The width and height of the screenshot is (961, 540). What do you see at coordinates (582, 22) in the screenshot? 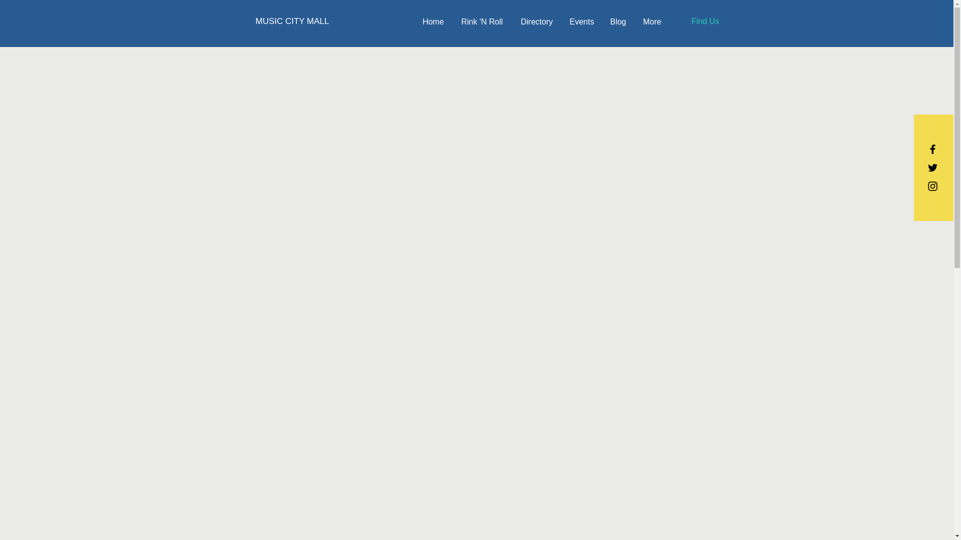
I see `Events` at bounding box center [582, 22].